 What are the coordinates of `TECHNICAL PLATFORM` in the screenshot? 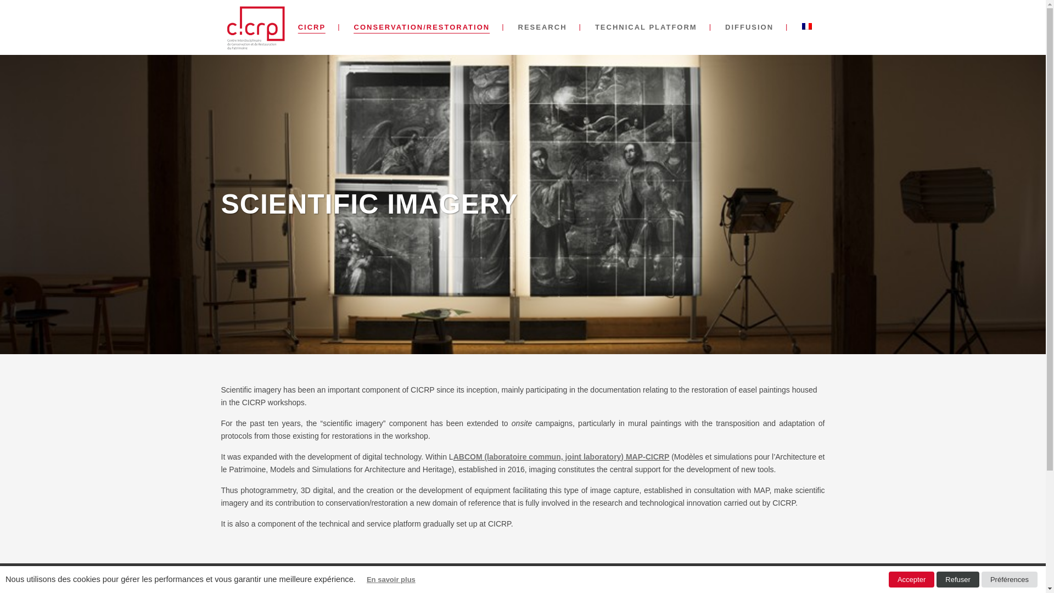 It's located at (646, 27).